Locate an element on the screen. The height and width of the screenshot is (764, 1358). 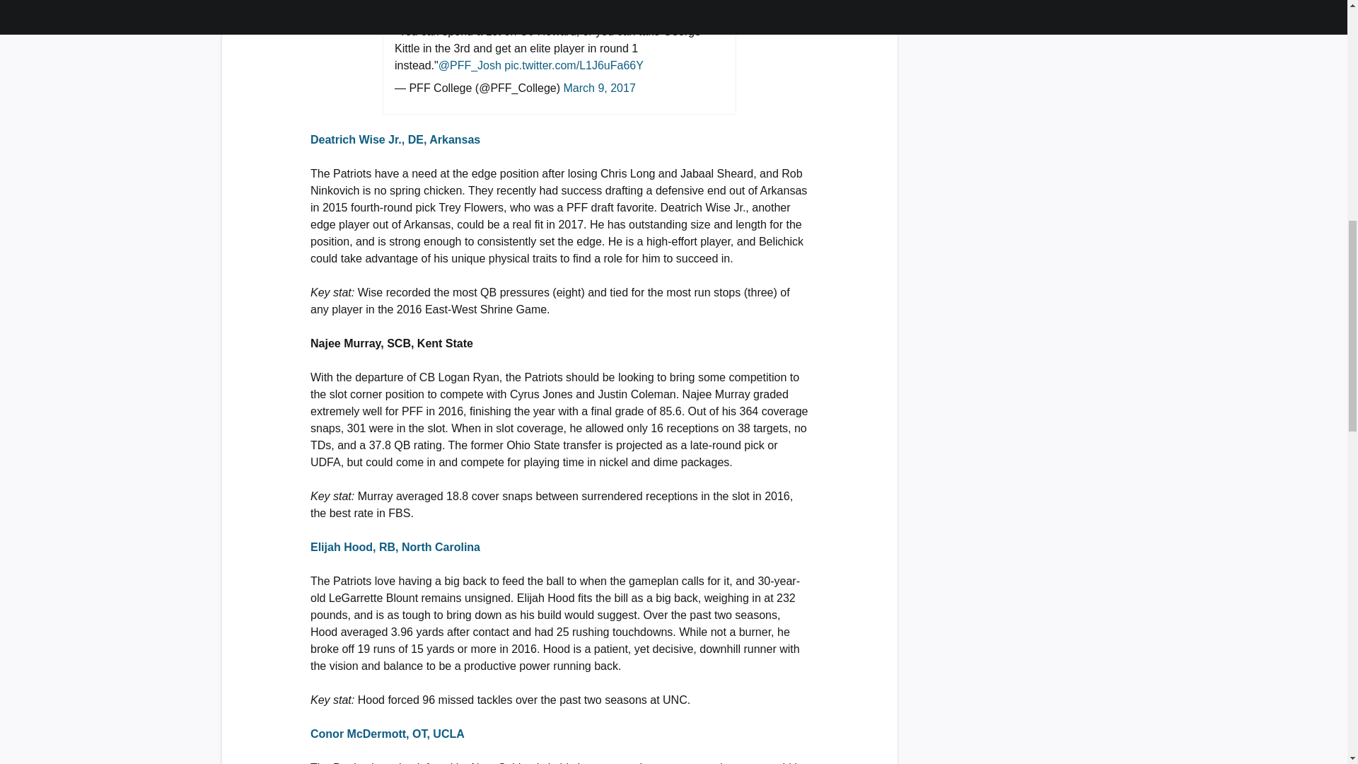
Elijah Hood, RB, North Carolina is located at coordinates (395, 546).